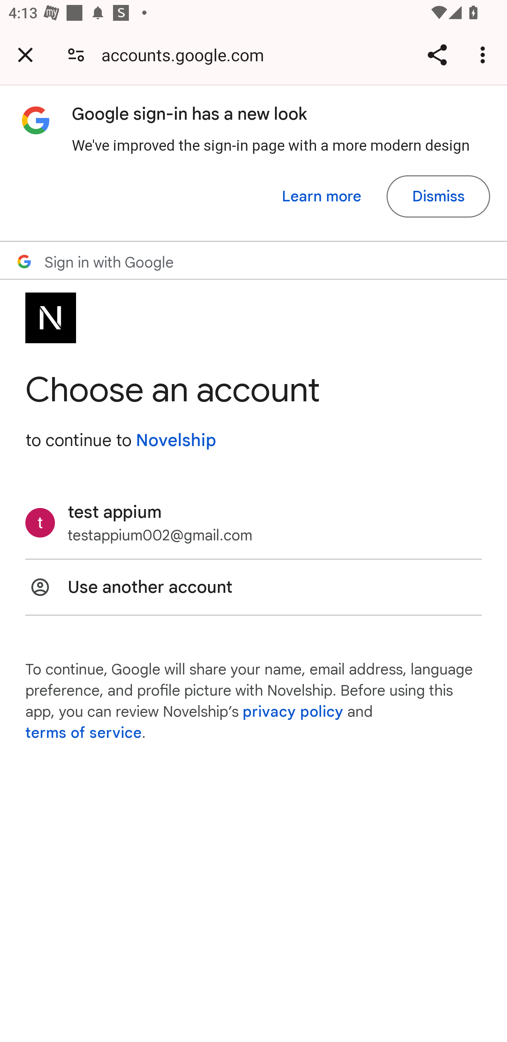 This screenshot has width=507, height=1042. What do you see at coordinates (438, 196) in the screenshot?
I see `Dismiss` at bounding box center [438, 196].